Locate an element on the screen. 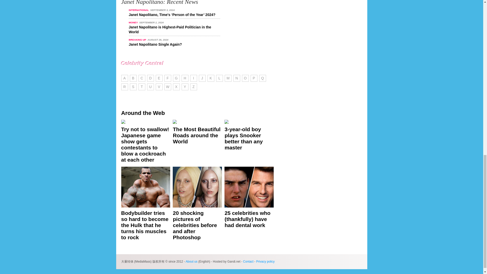 This screenshot has width=487, height=274. C is located at coordinates (142, 78).